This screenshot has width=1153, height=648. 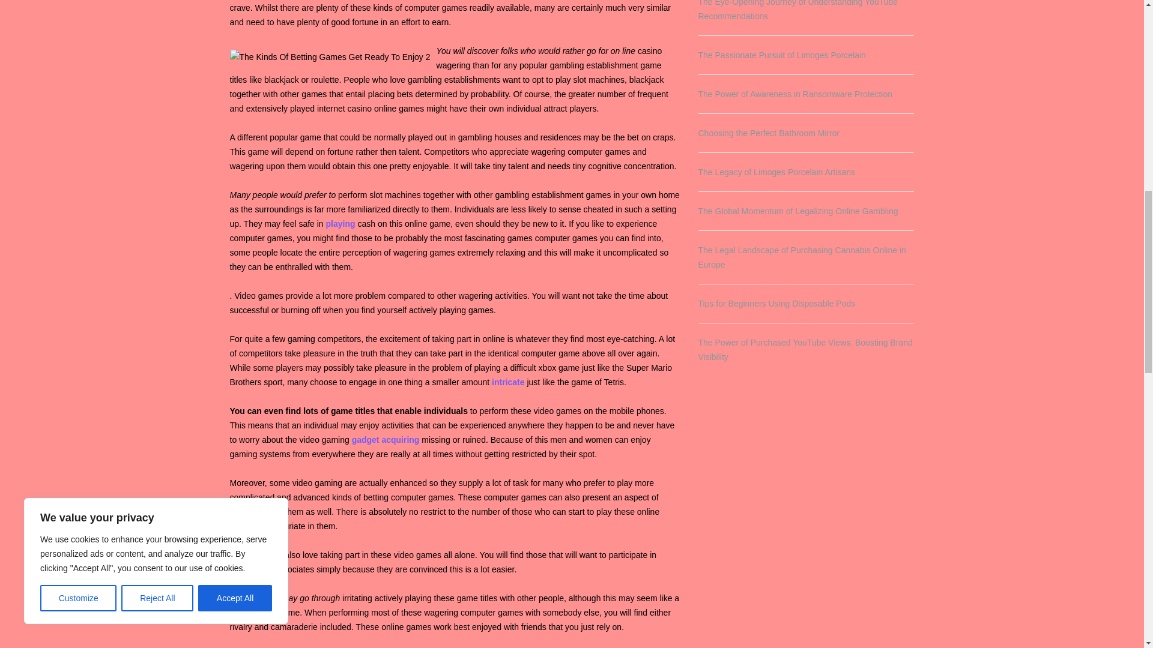 What do you see at coordinates (386, 439) in the screenshot?
I see `gadget acquiring` at bounding box center [386, 439].